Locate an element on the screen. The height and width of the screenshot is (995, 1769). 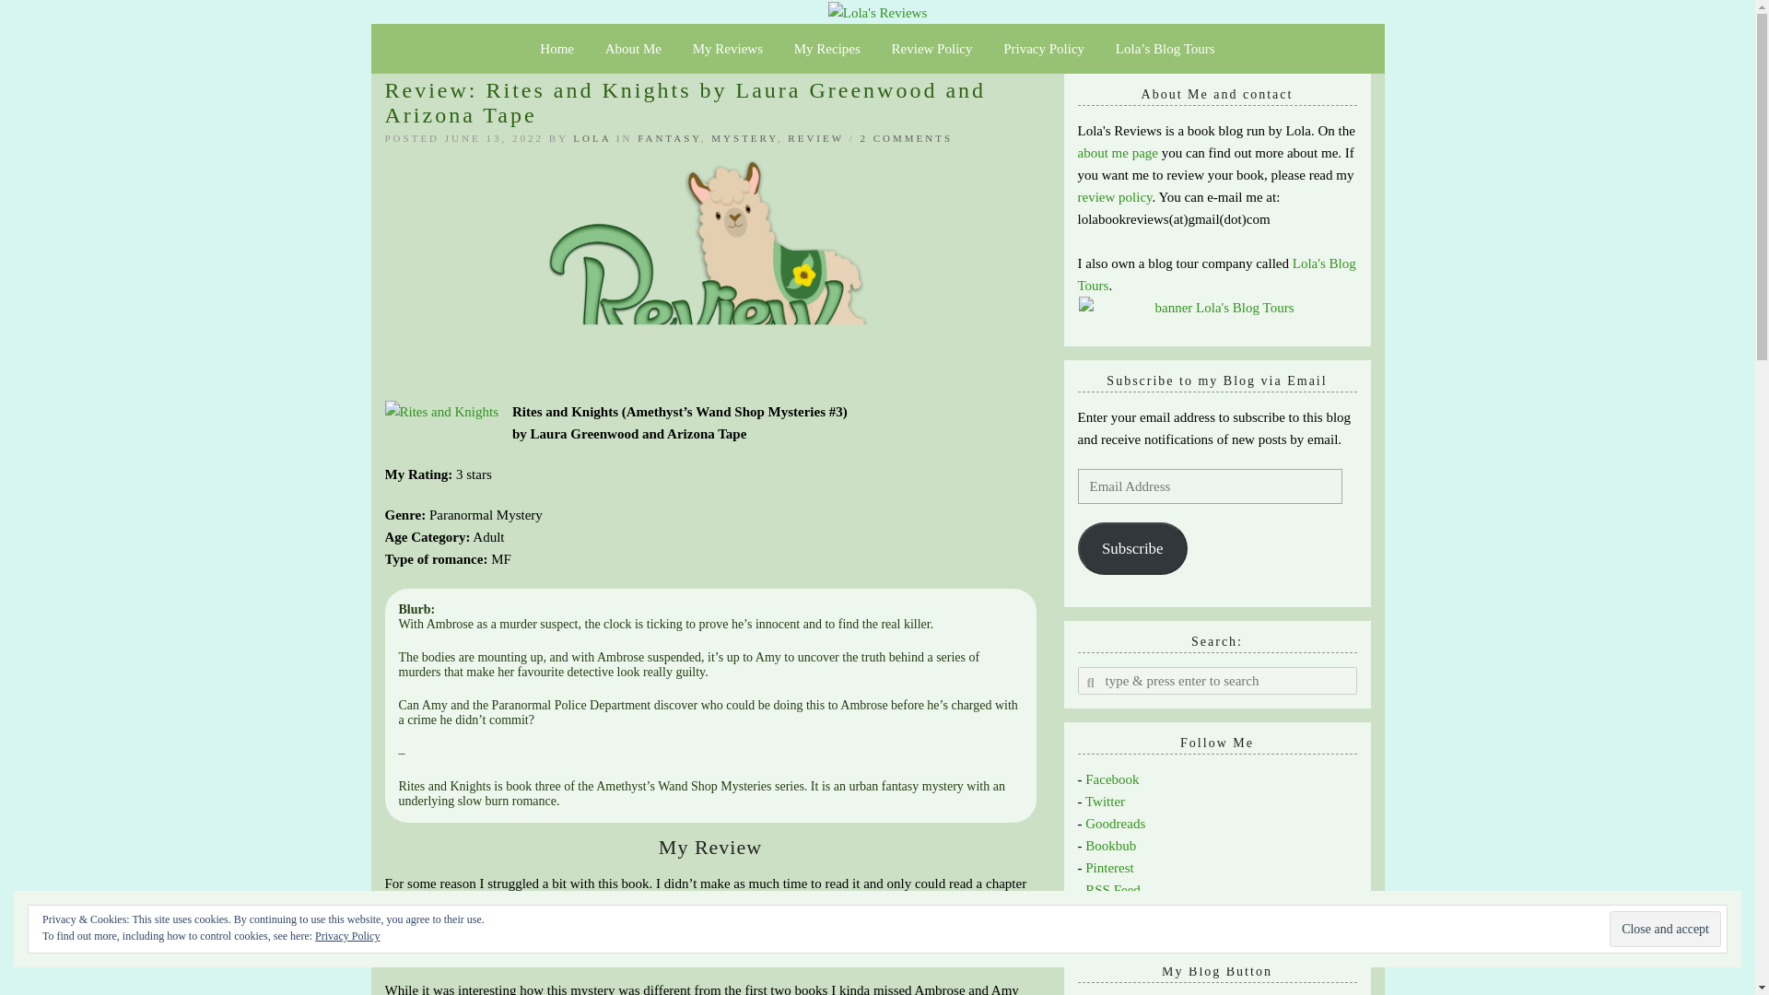
Follow me on Twitter is located at coordinates (1106, 802).